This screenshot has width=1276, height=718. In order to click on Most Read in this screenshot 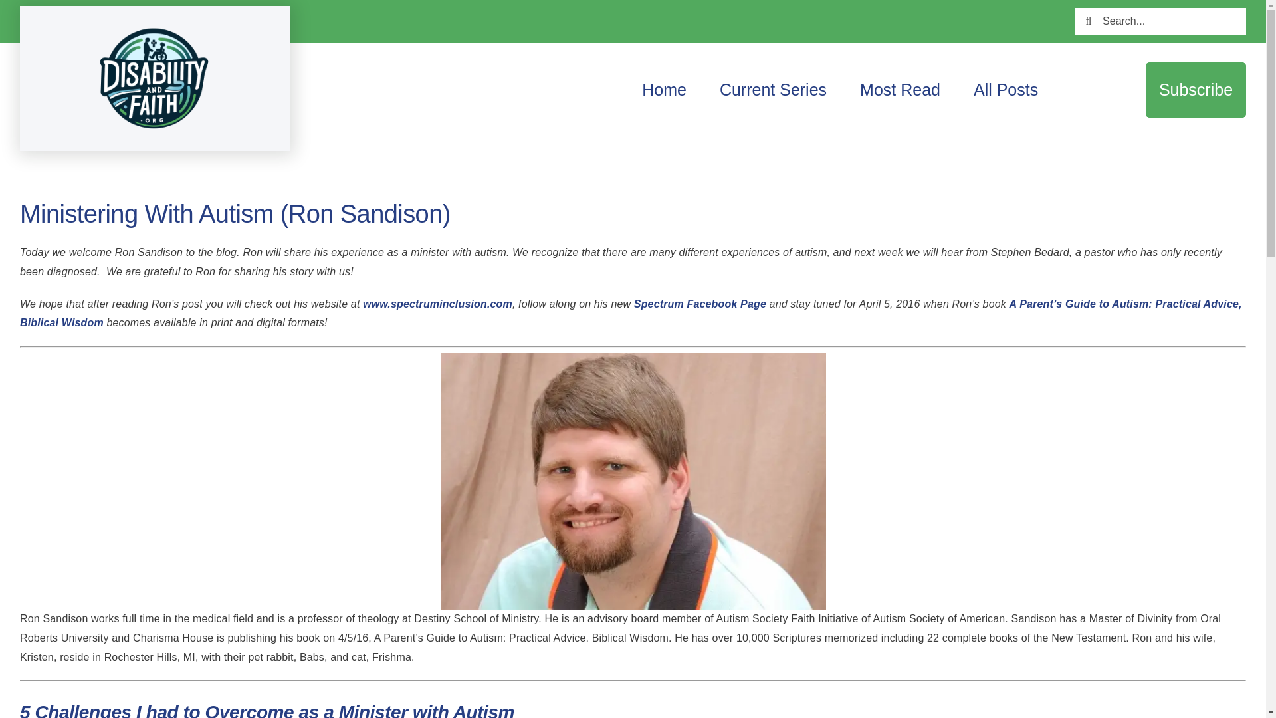, I will do `click(900, 90)`.